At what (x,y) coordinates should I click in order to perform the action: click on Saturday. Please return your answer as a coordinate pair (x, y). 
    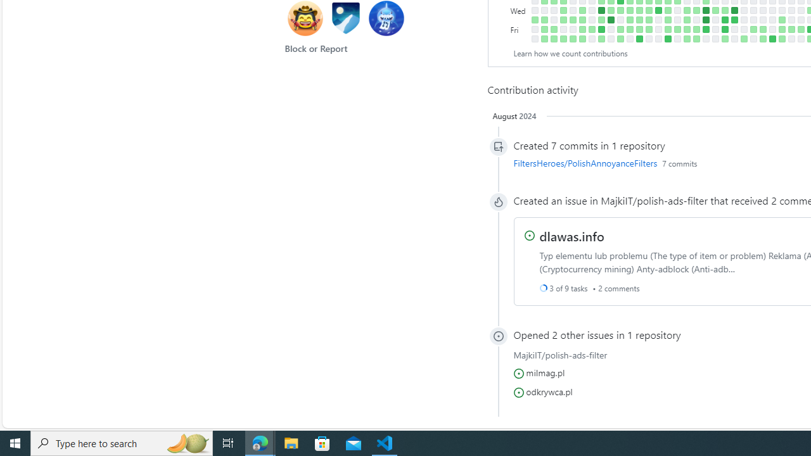
    Looking at the image, I should click on (520, 39).